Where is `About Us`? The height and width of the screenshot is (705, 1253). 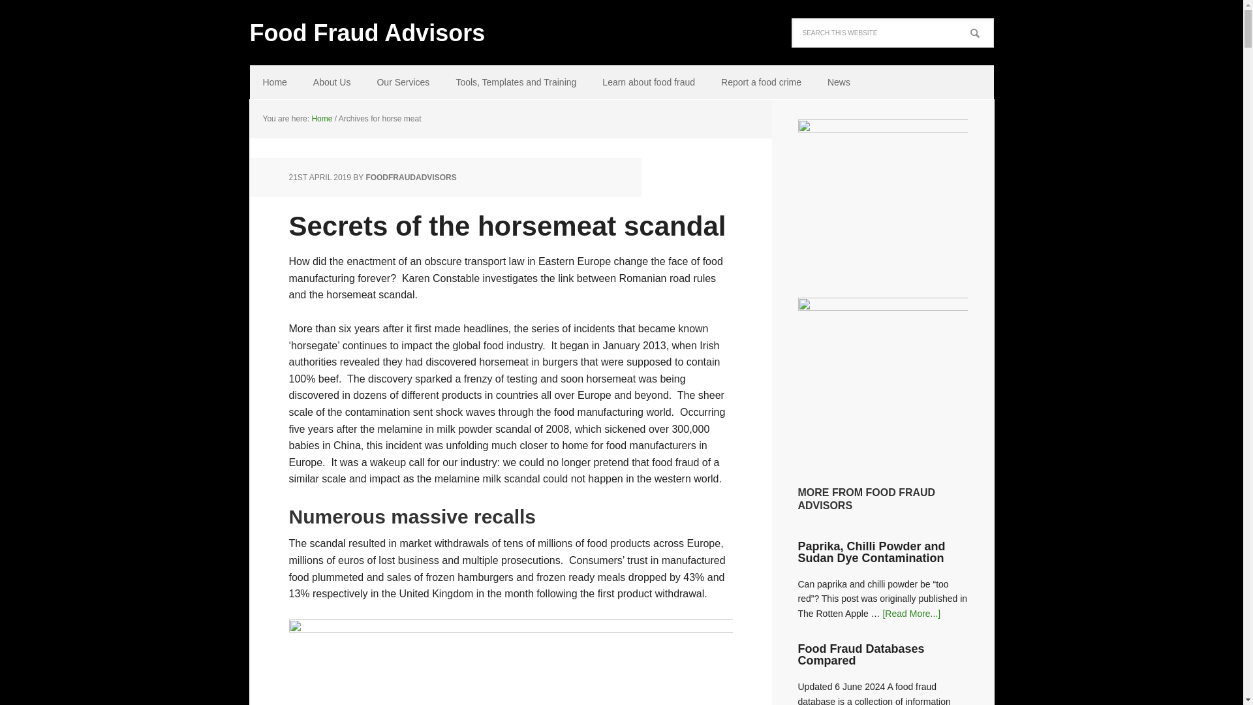 About Us is located at coordinates (332, 82).